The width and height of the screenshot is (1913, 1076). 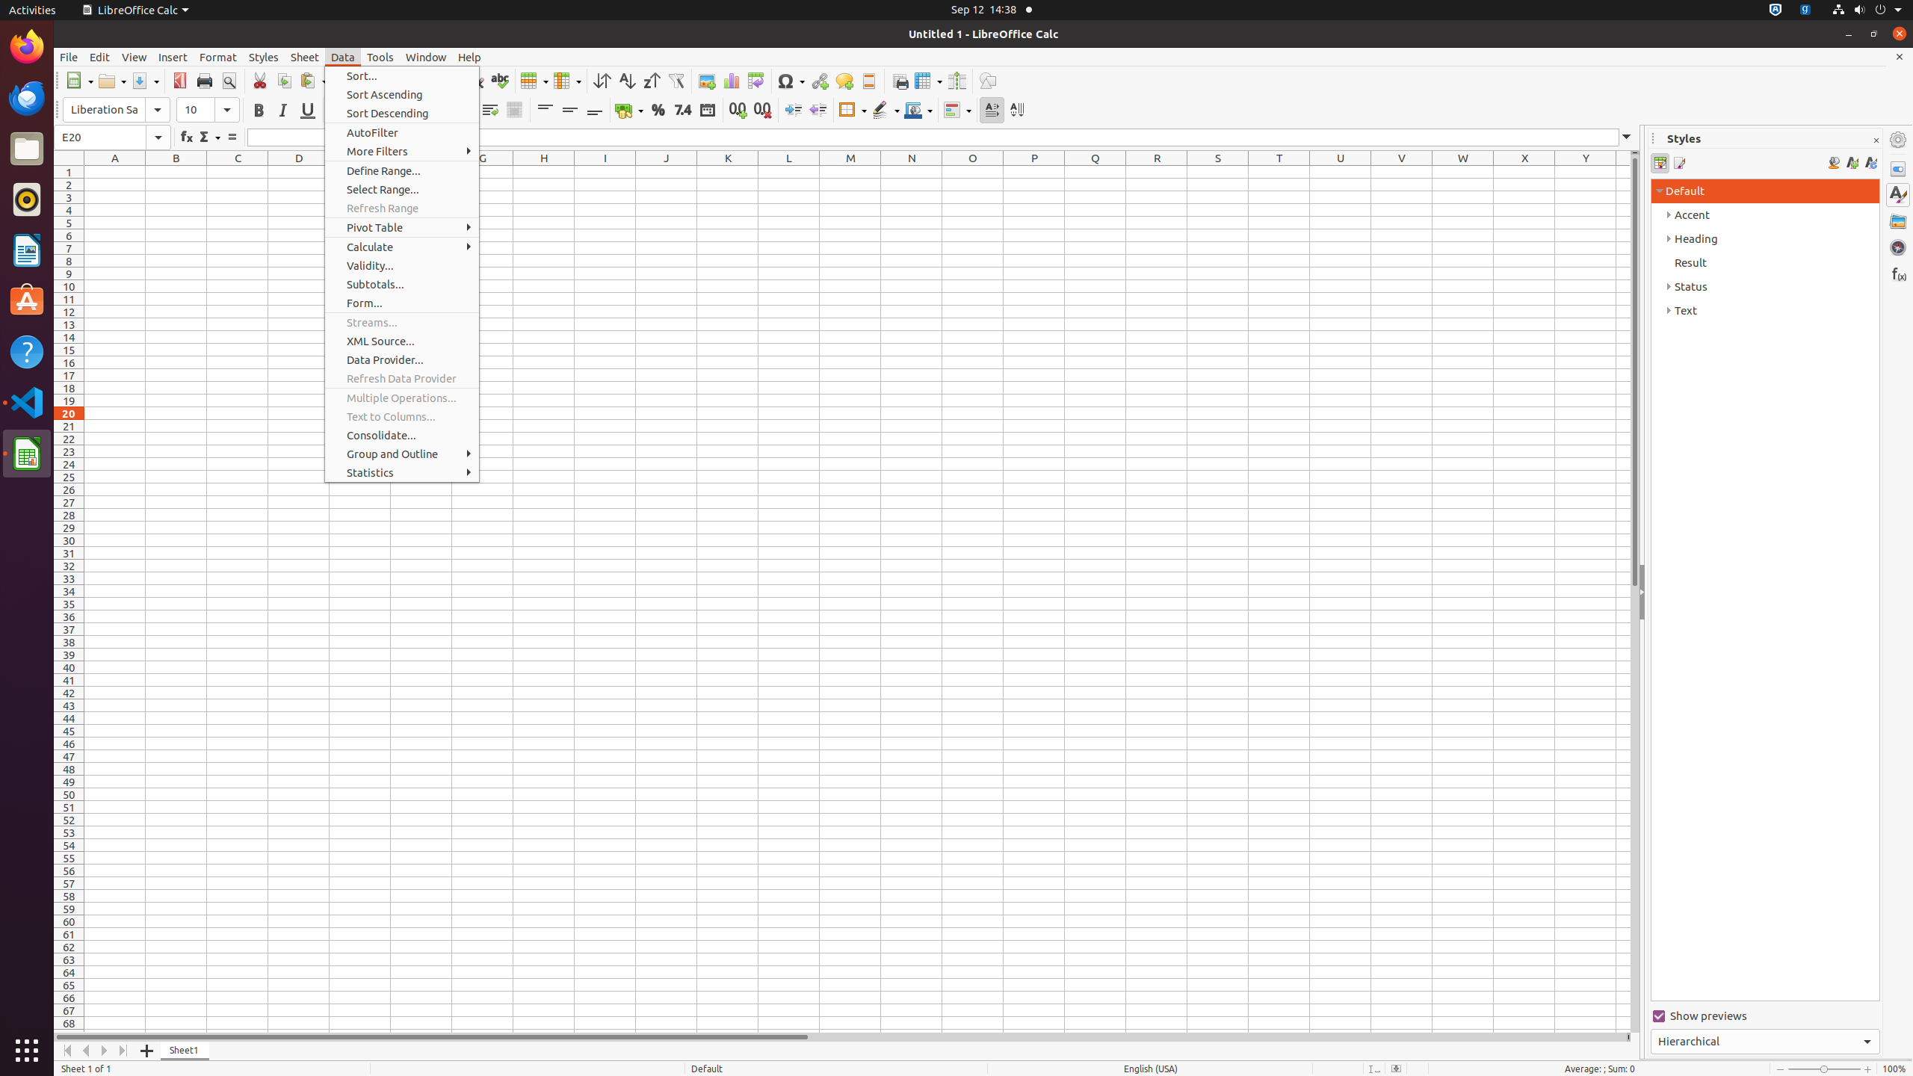 What do you see at coordinates (105, 1051) in the screenshot?
I see `Move Right` at bounding box center [105, 1051].